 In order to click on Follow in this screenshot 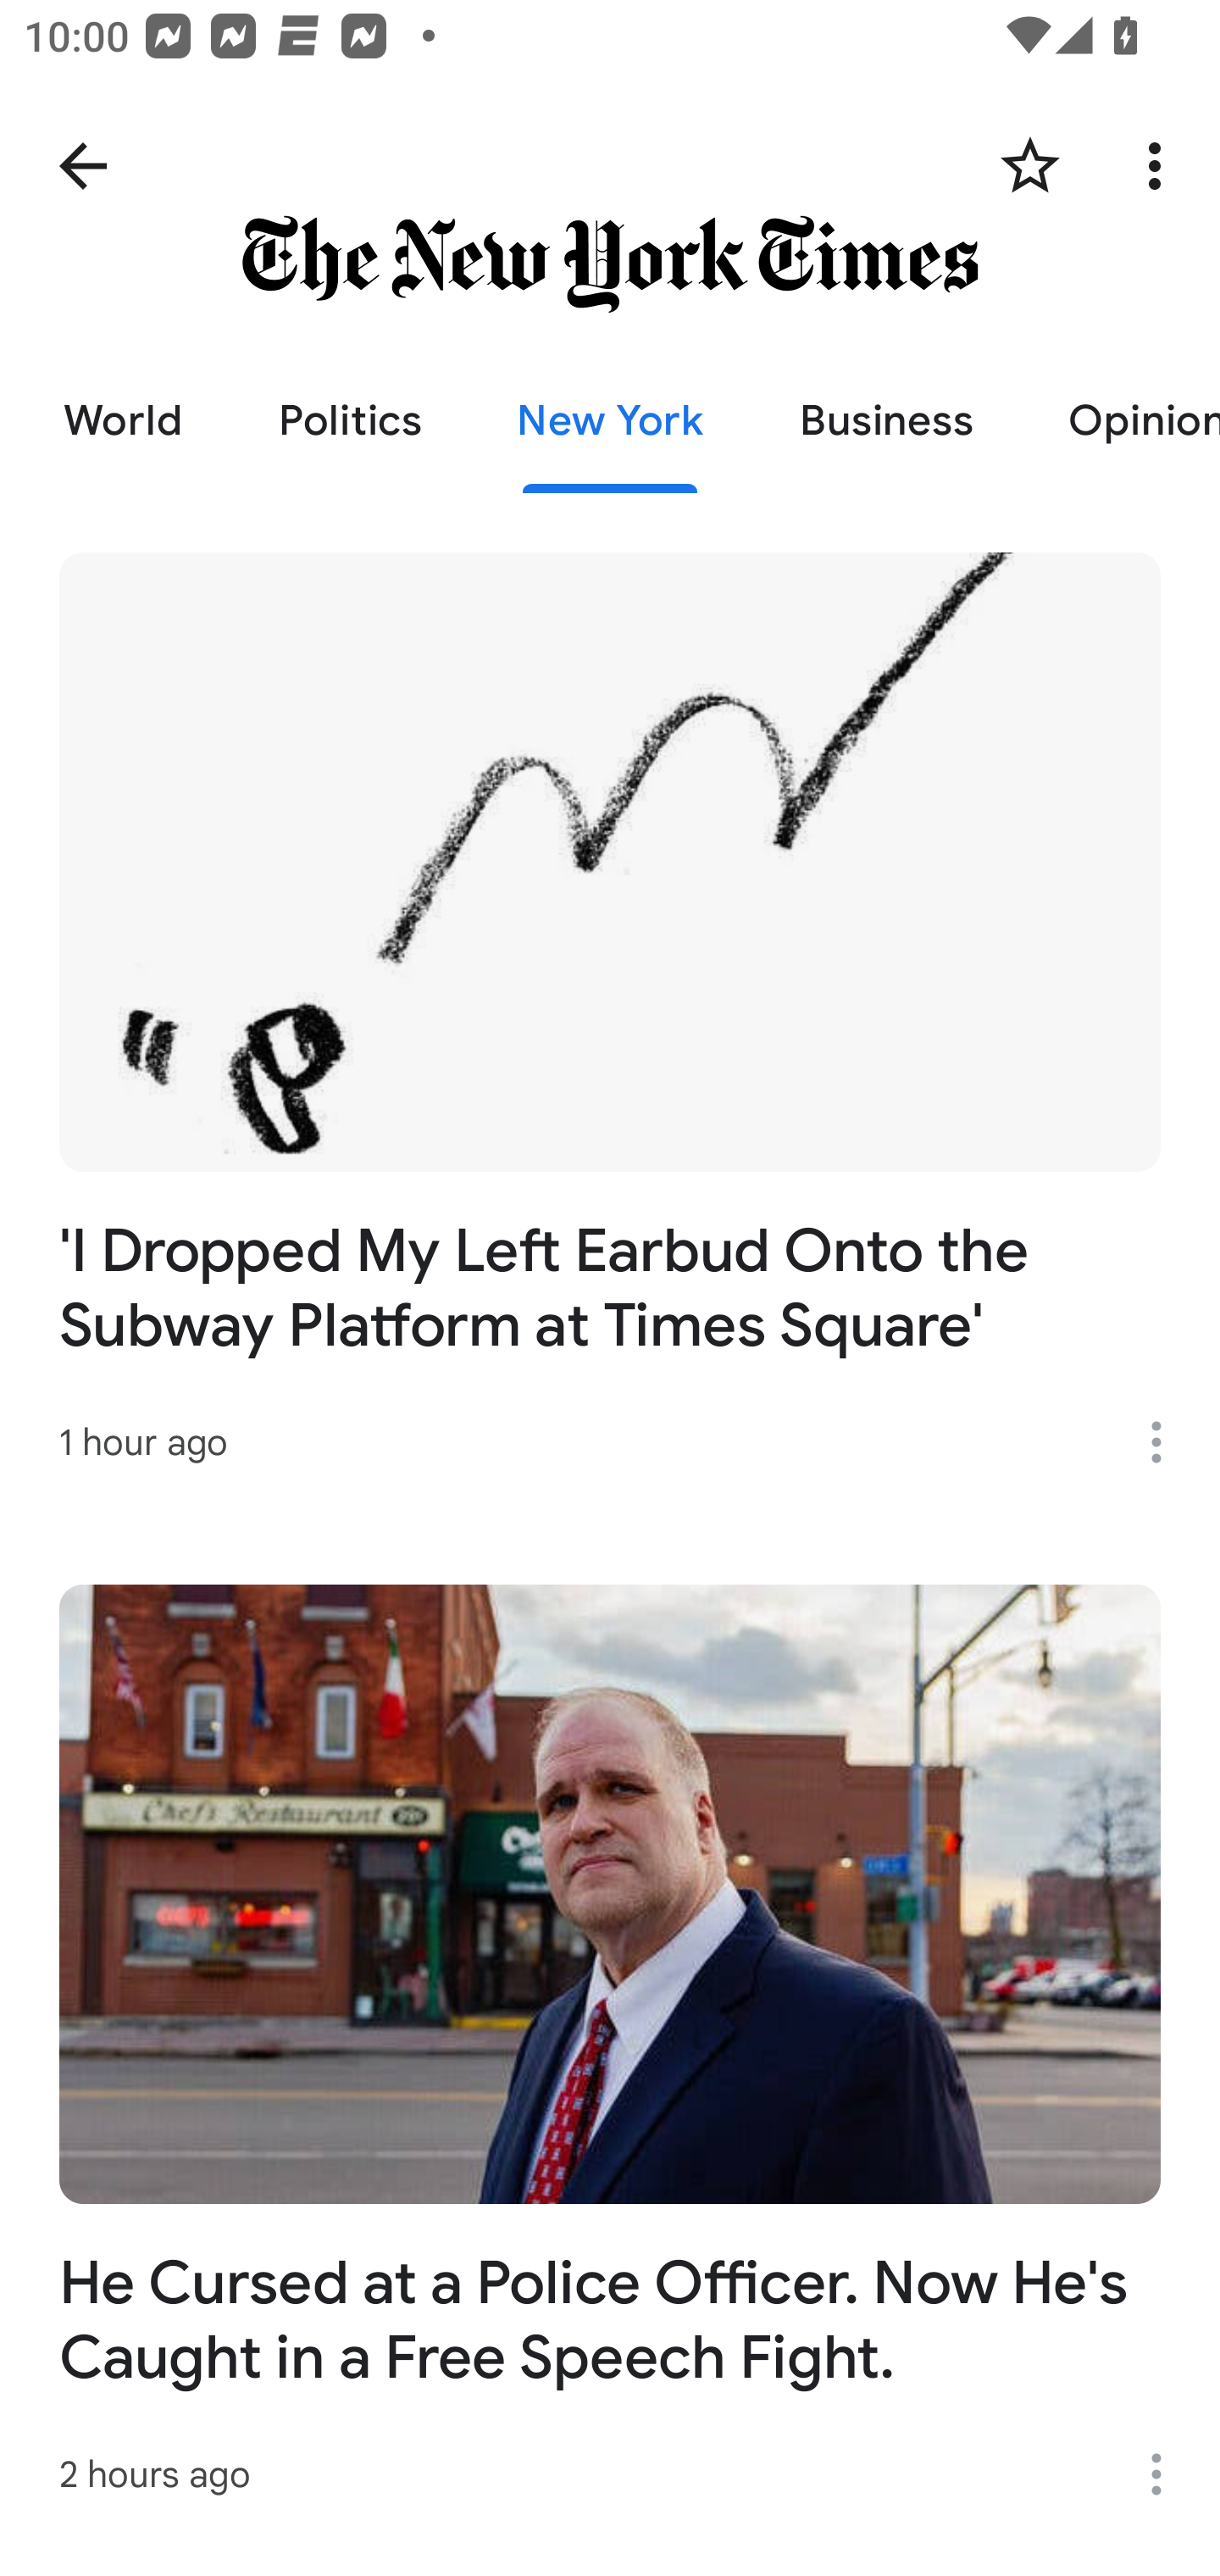, I will do `click(1030, 166)`.